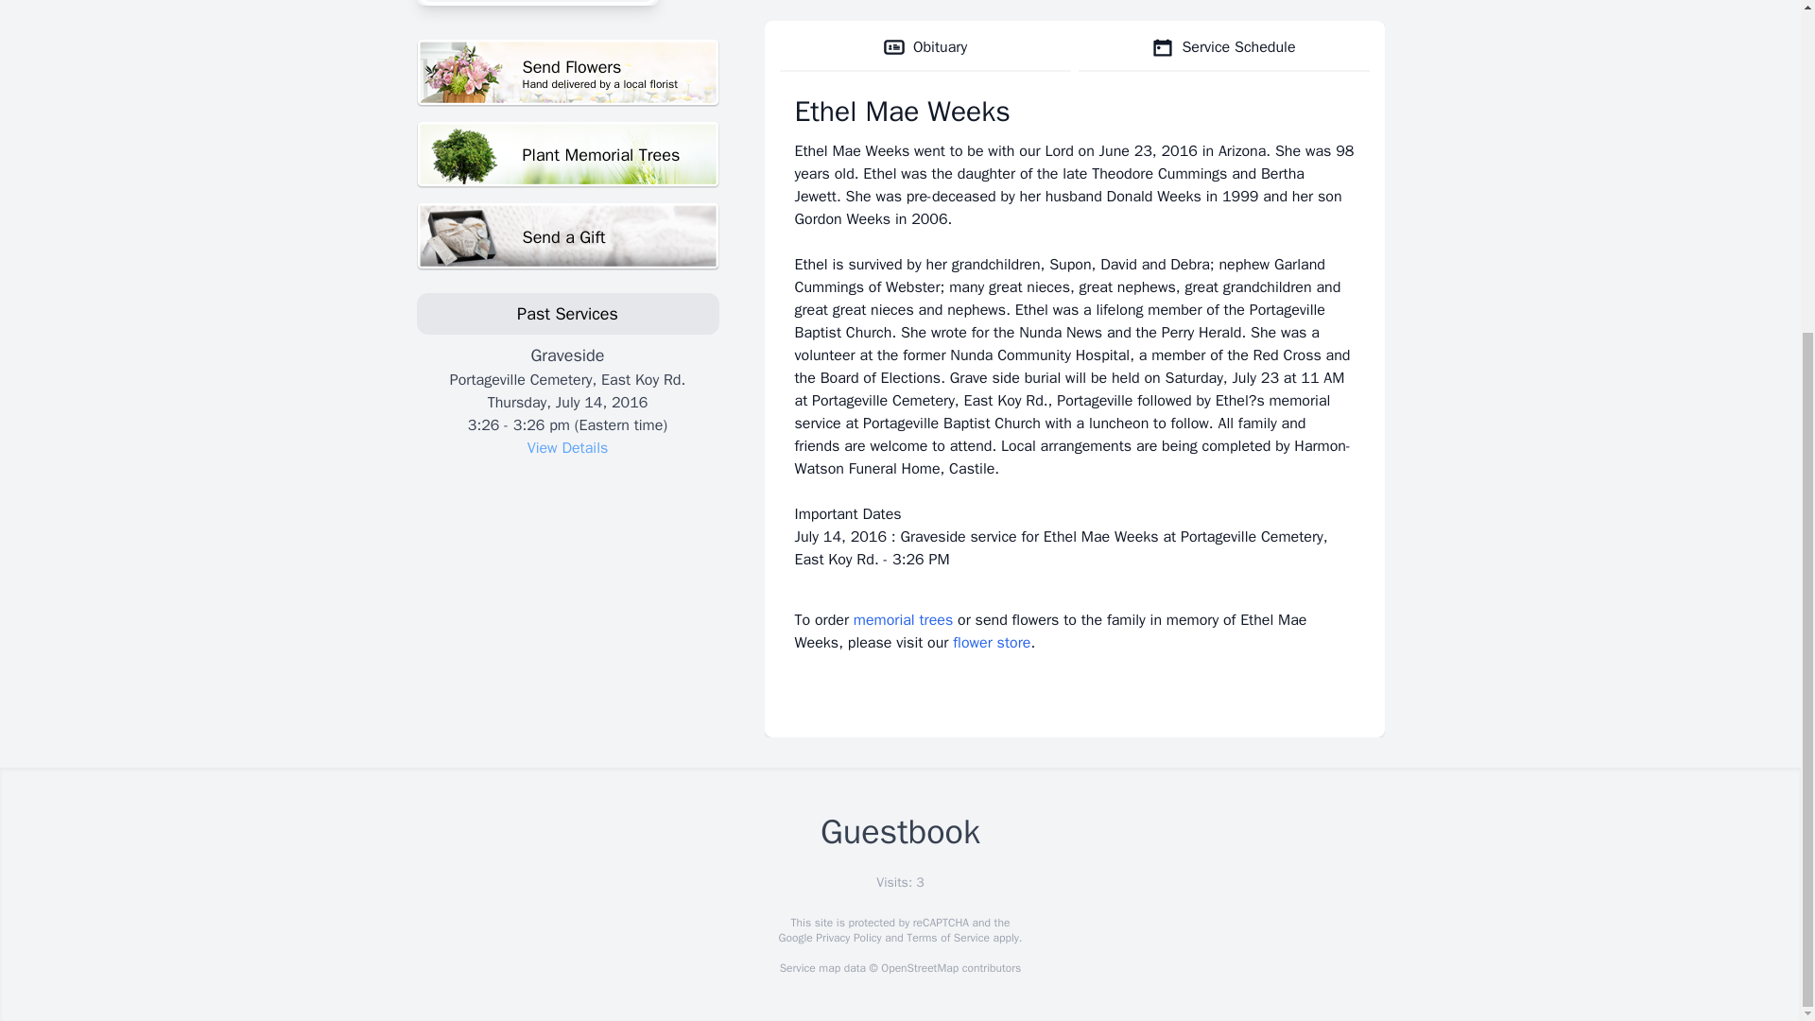  I want to click on Terms of Service, so click(947, 938).